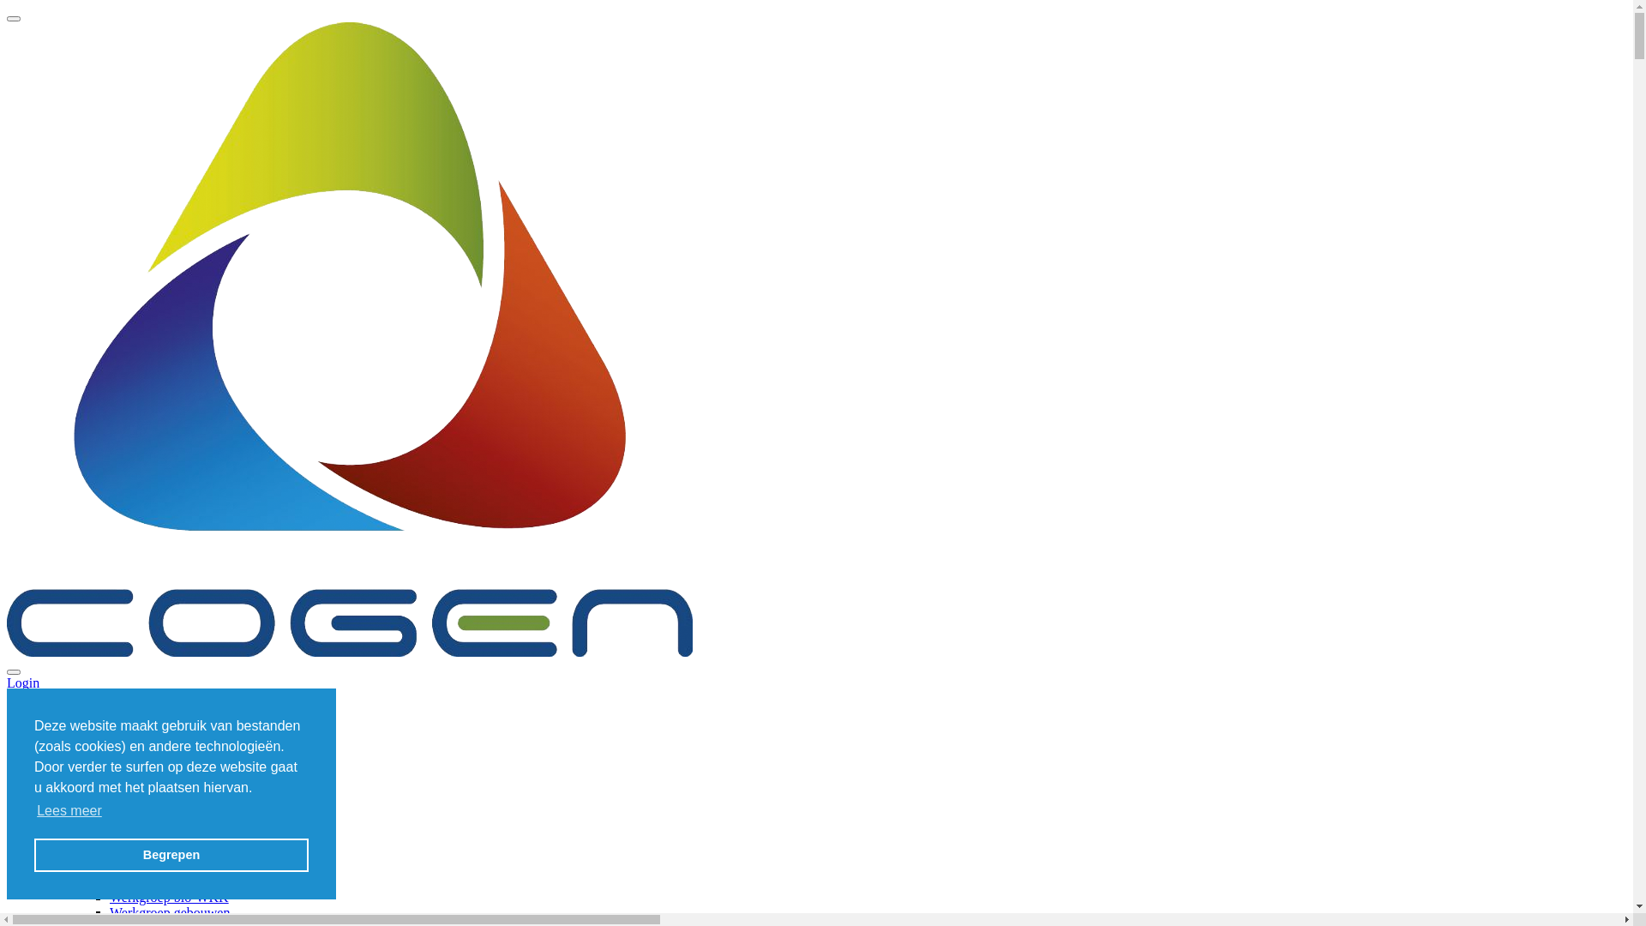 The image size is (1646, 926). Describe the element at coordinates (148, 820) in the screenshot. I see `Bedrijvengids` at that location.